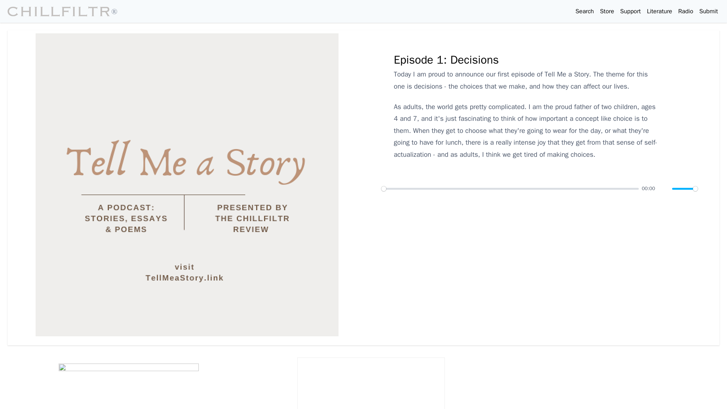  Describe the element at coordinates (373, 189) in the screenshot. I see `Play` at that location.